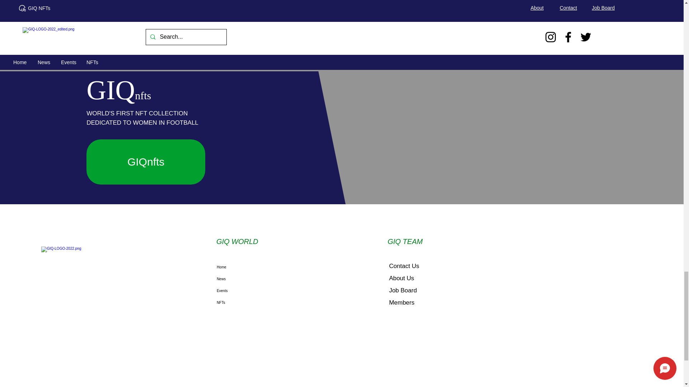 This screenshot has width=689, height=387. Describe the element at coordinates (401, 278) in the screenshot. I see `About Us` at that location.